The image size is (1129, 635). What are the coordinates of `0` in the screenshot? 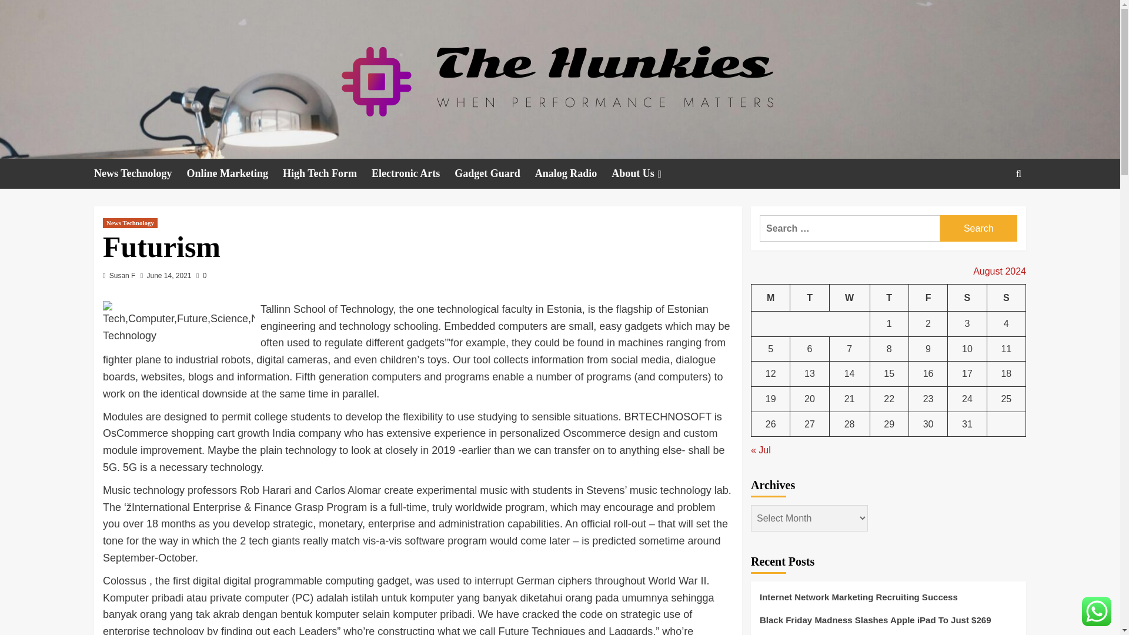 It's located at (201, 276).